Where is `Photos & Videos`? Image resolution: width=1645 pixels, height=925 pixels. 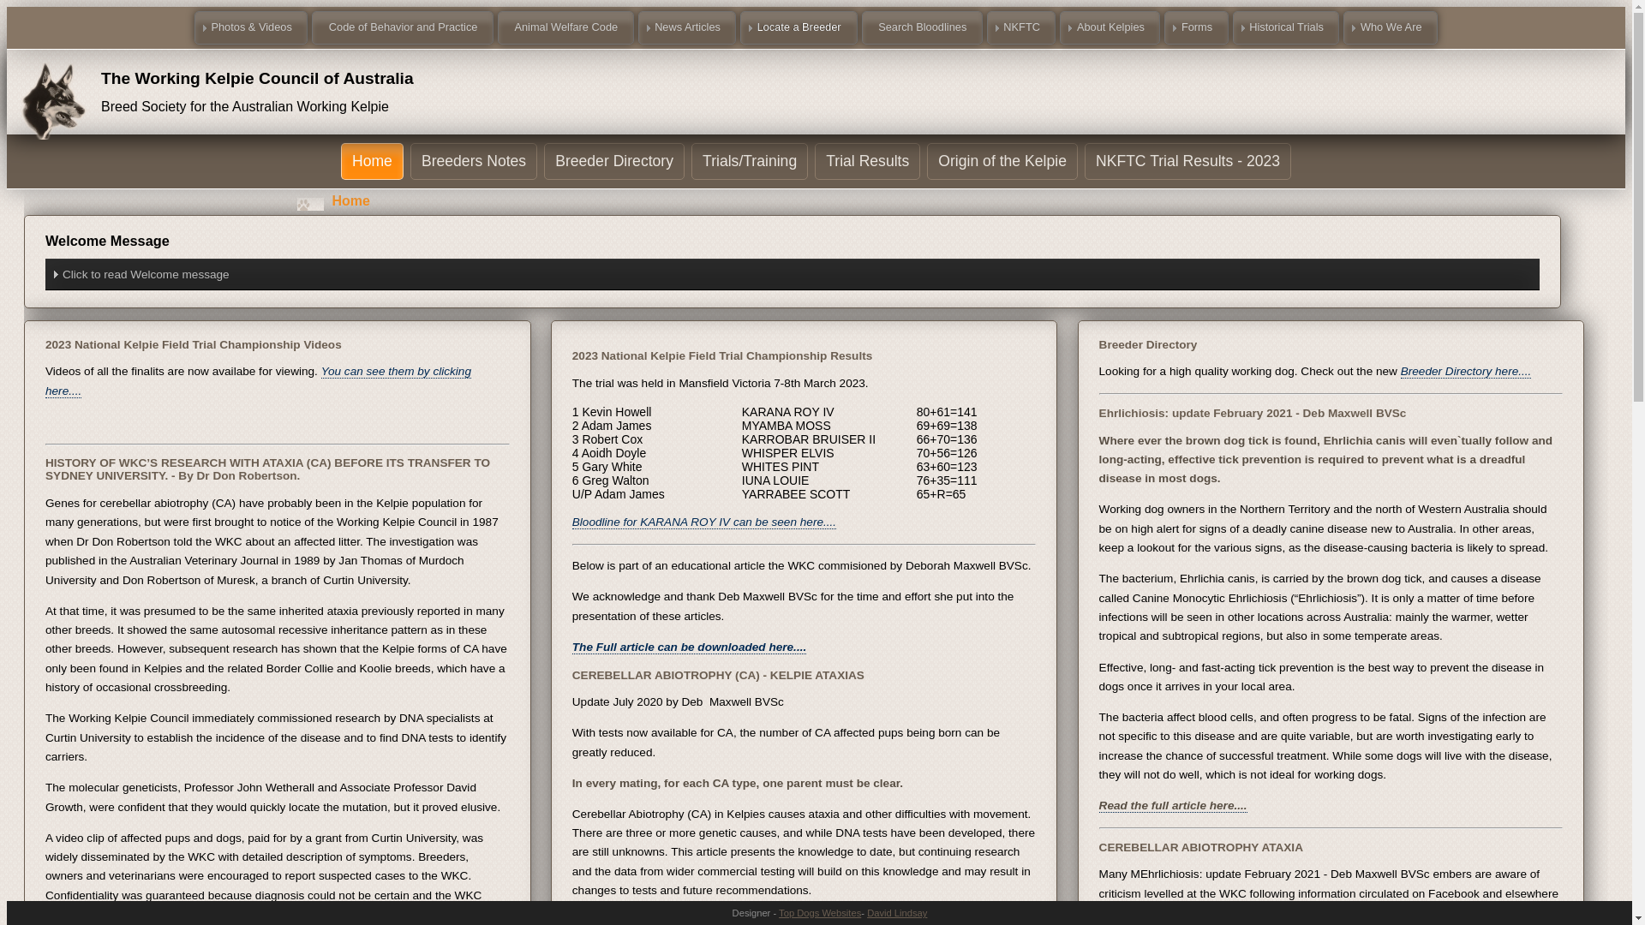 Photos & Videos is located at coordinates (251, 27).